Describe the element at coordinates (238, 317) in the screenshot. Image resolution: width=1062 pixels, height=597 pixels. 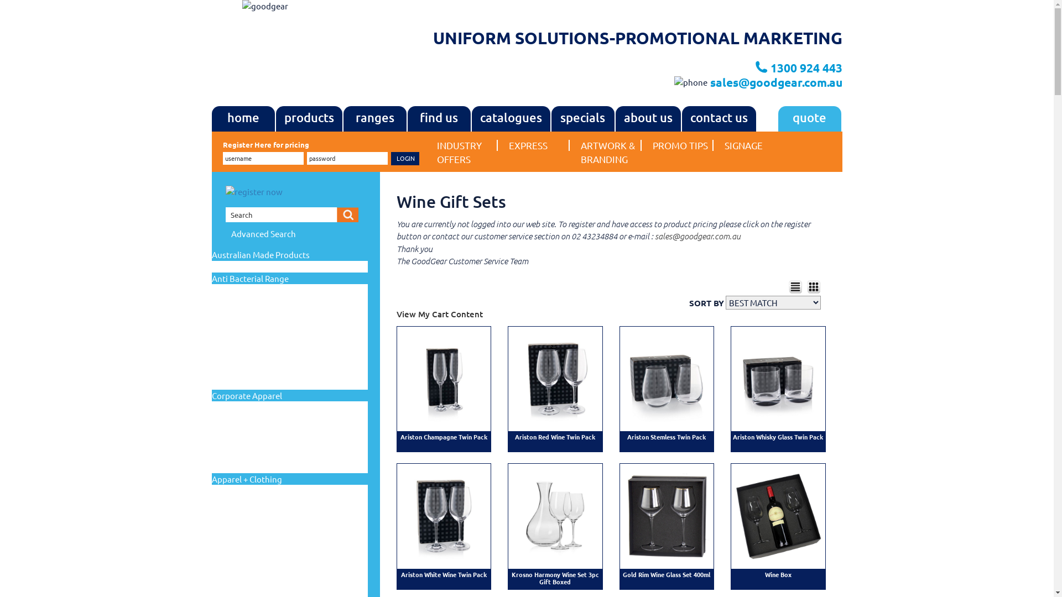
I see `Hand Sanitisers` at that location.